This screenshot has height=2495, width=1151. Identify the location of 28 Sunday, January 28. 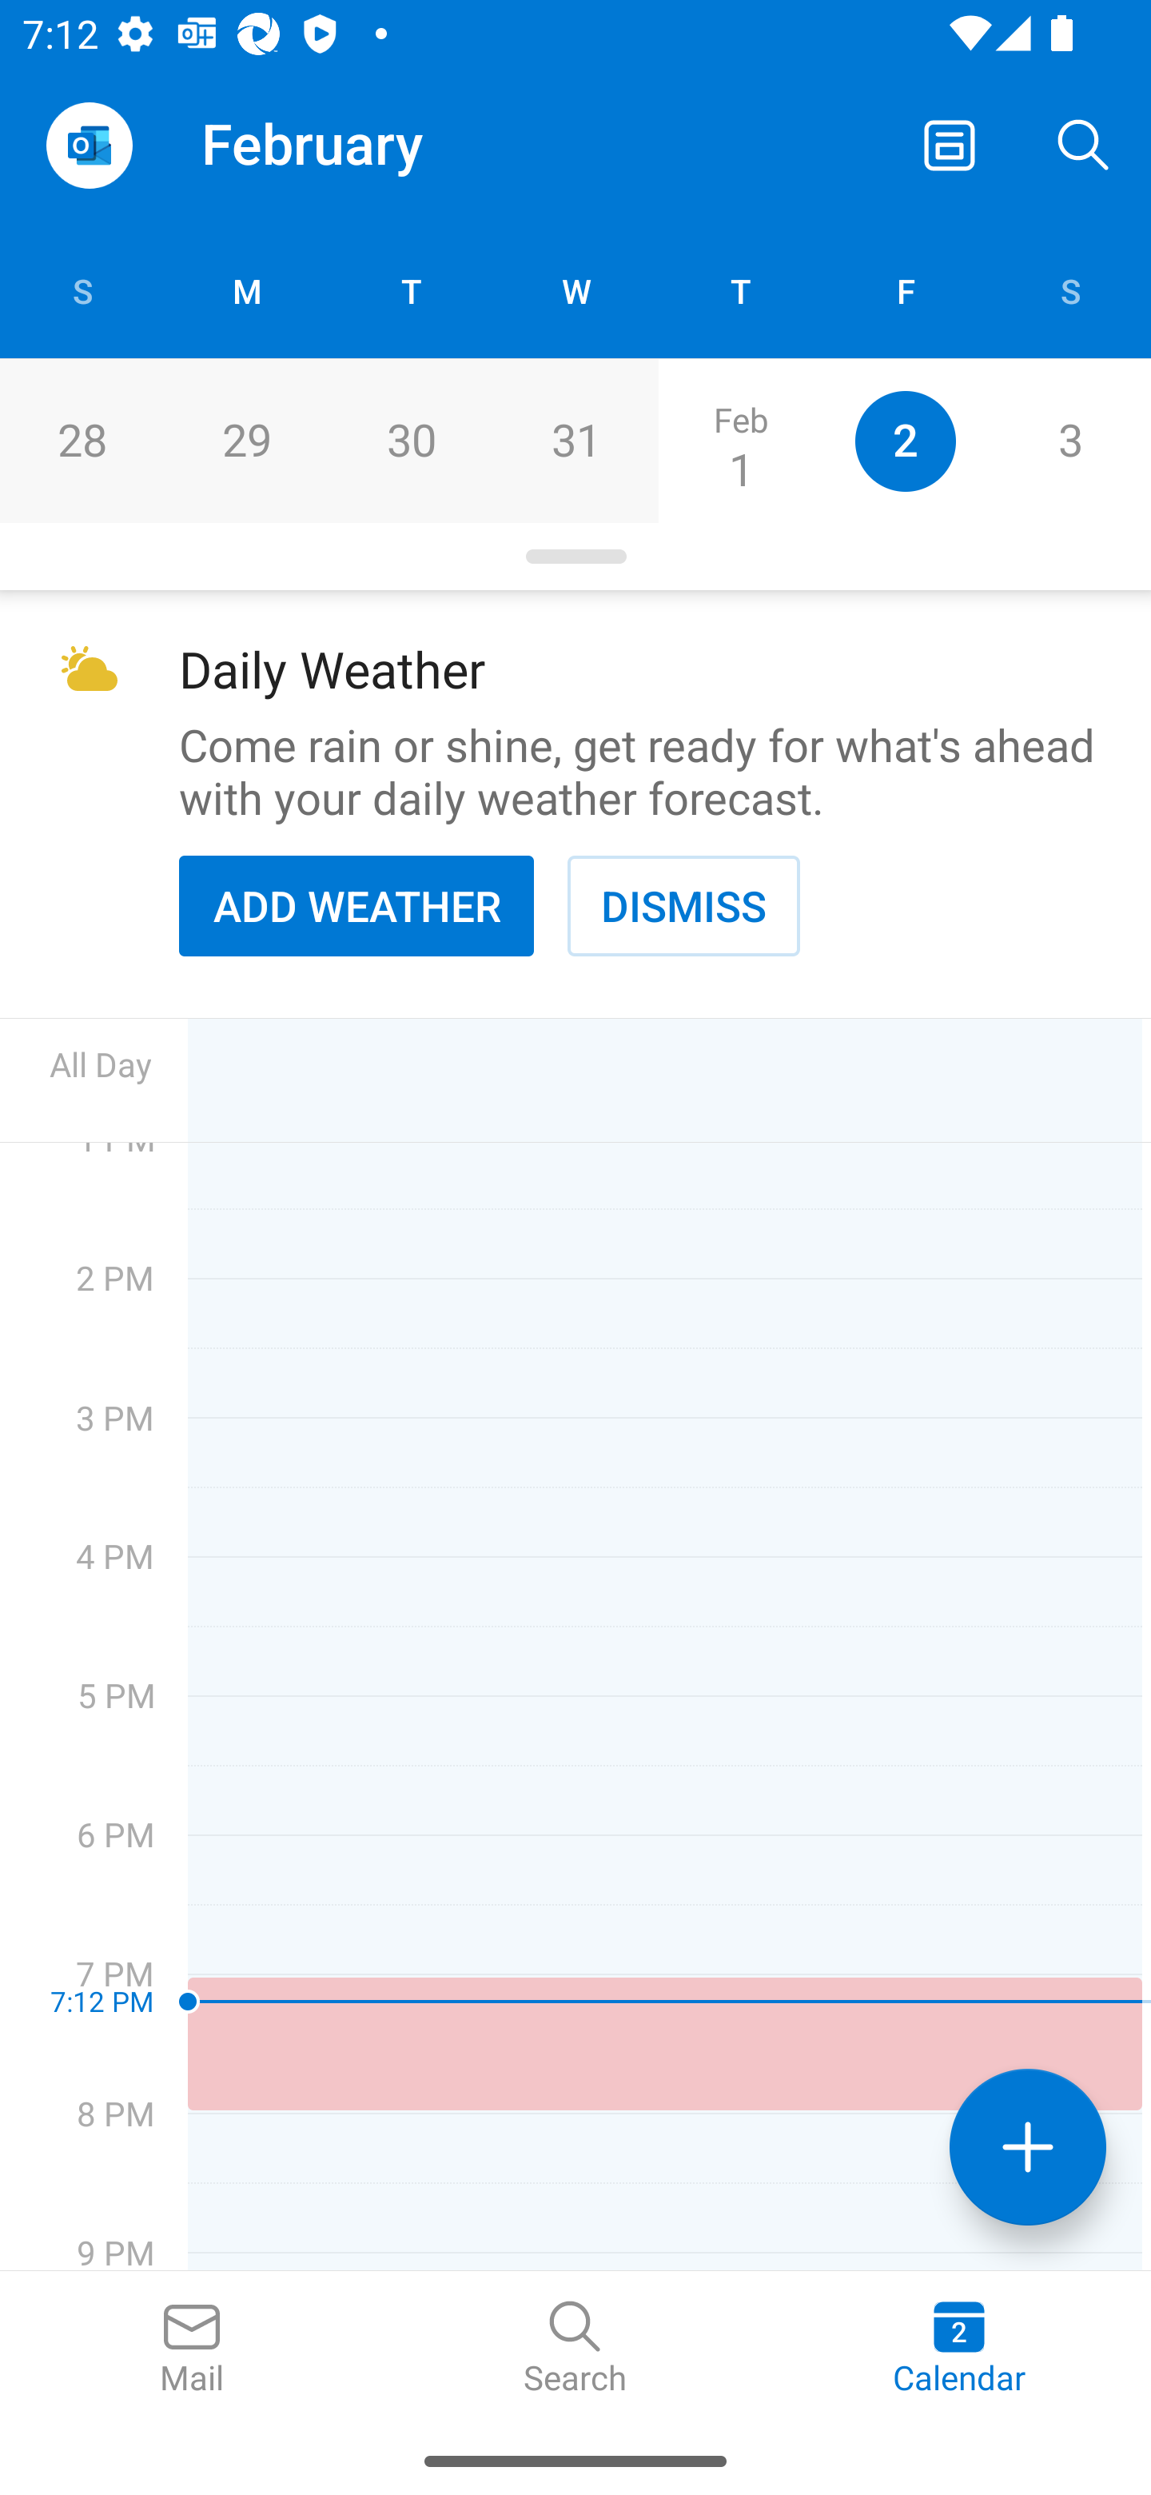
(82, 441).